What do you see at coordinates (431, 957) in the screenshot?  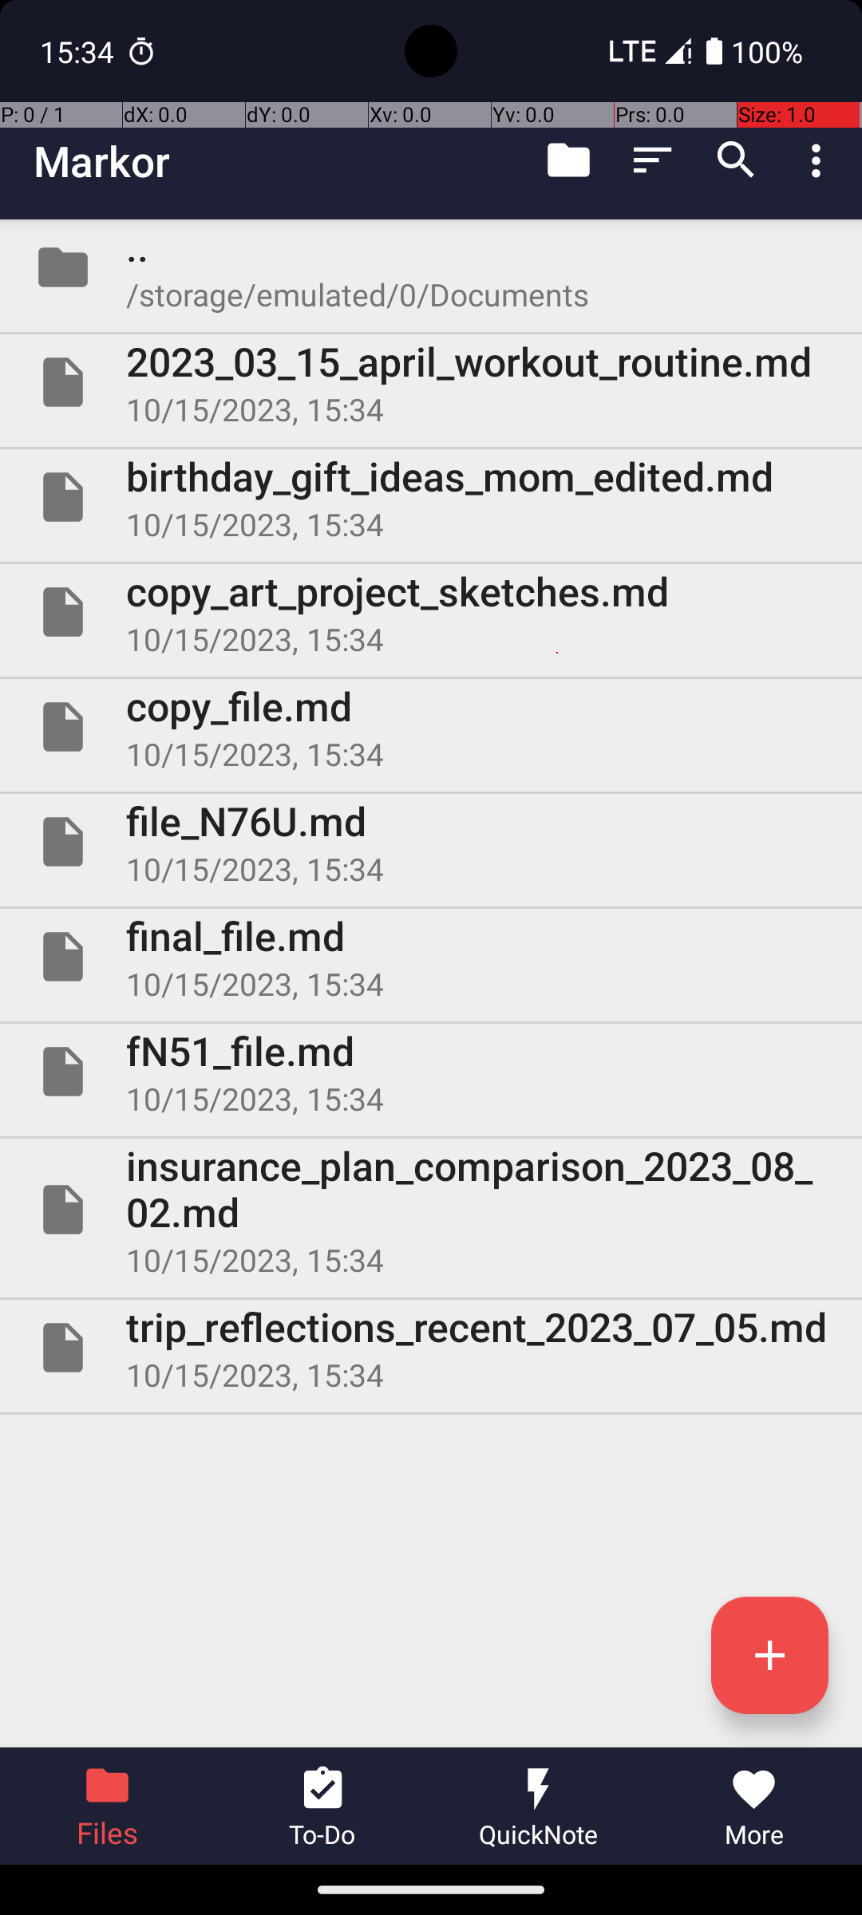 I see `File final_file.md ` at bounding box center [431, 957].